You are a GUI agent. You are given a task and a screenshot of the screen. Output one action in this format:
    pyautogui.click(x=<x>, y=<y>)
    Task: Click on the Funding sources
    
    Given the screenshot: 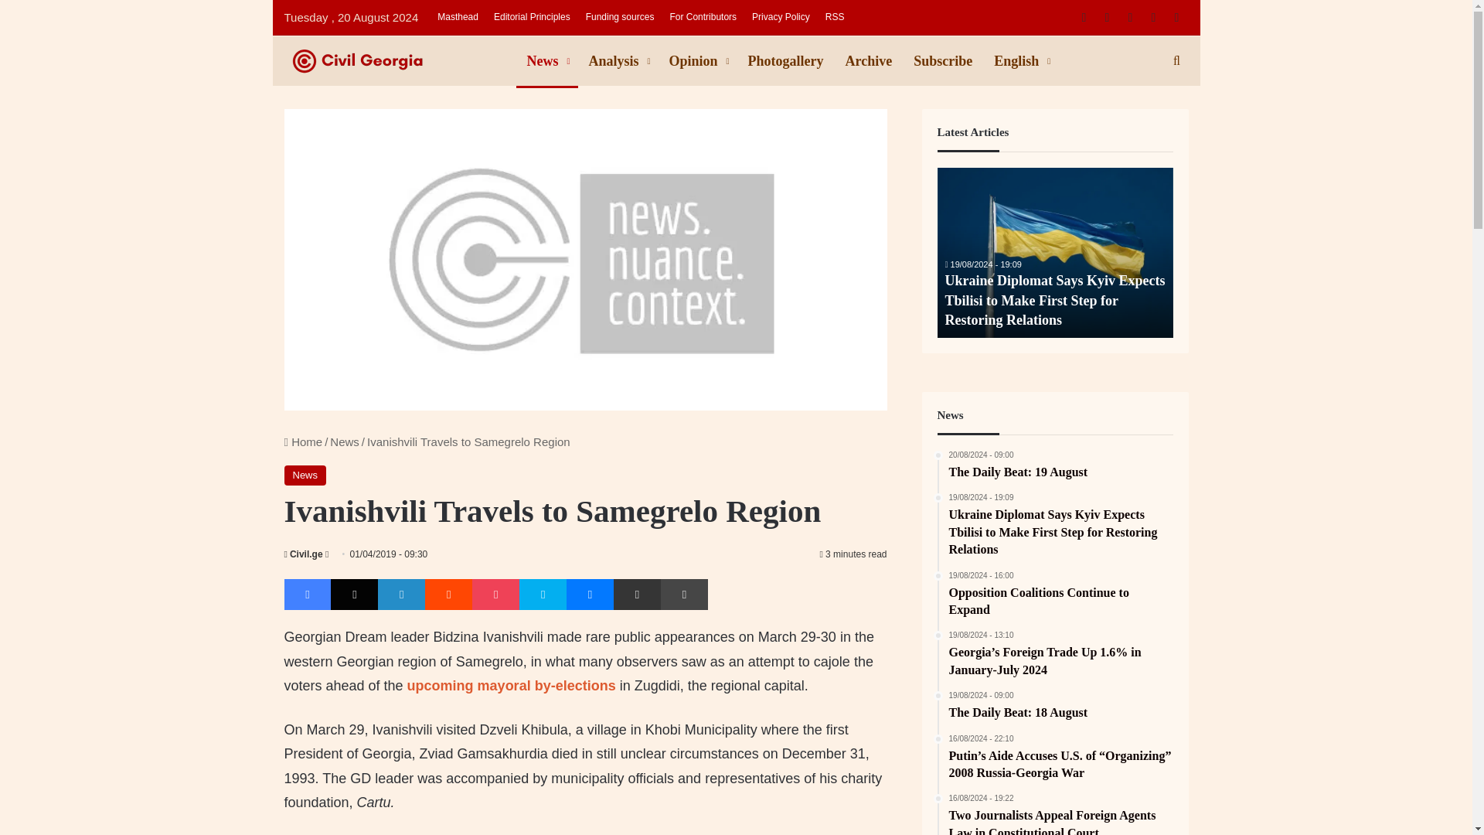 What is the action you would take?
    pyautogui.click(x=620, y=17)
    